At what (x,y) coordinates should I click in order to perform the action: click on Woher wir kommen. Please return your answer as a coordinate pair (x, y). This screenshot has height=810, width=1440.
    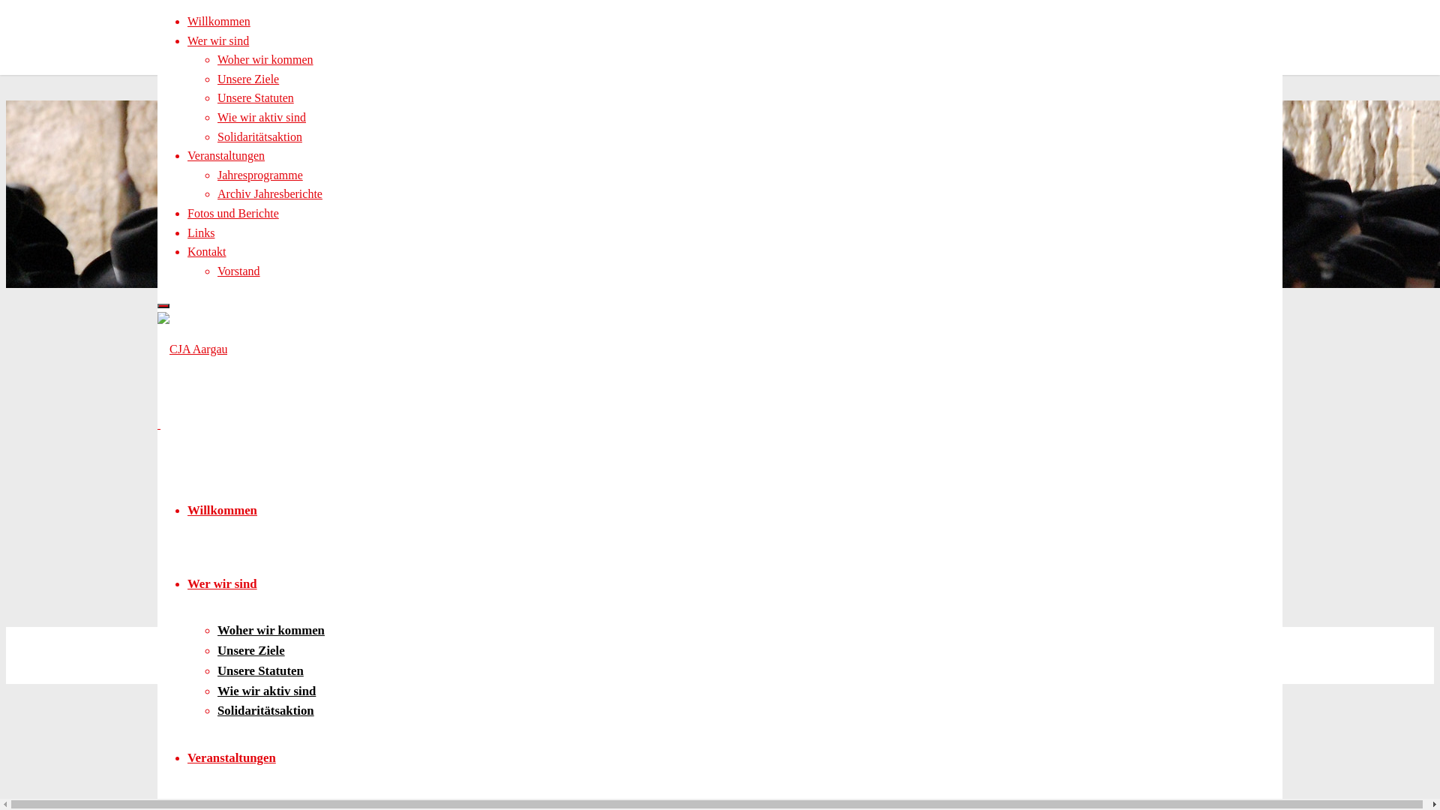
    Looking at the image, I should click on (265, 60).